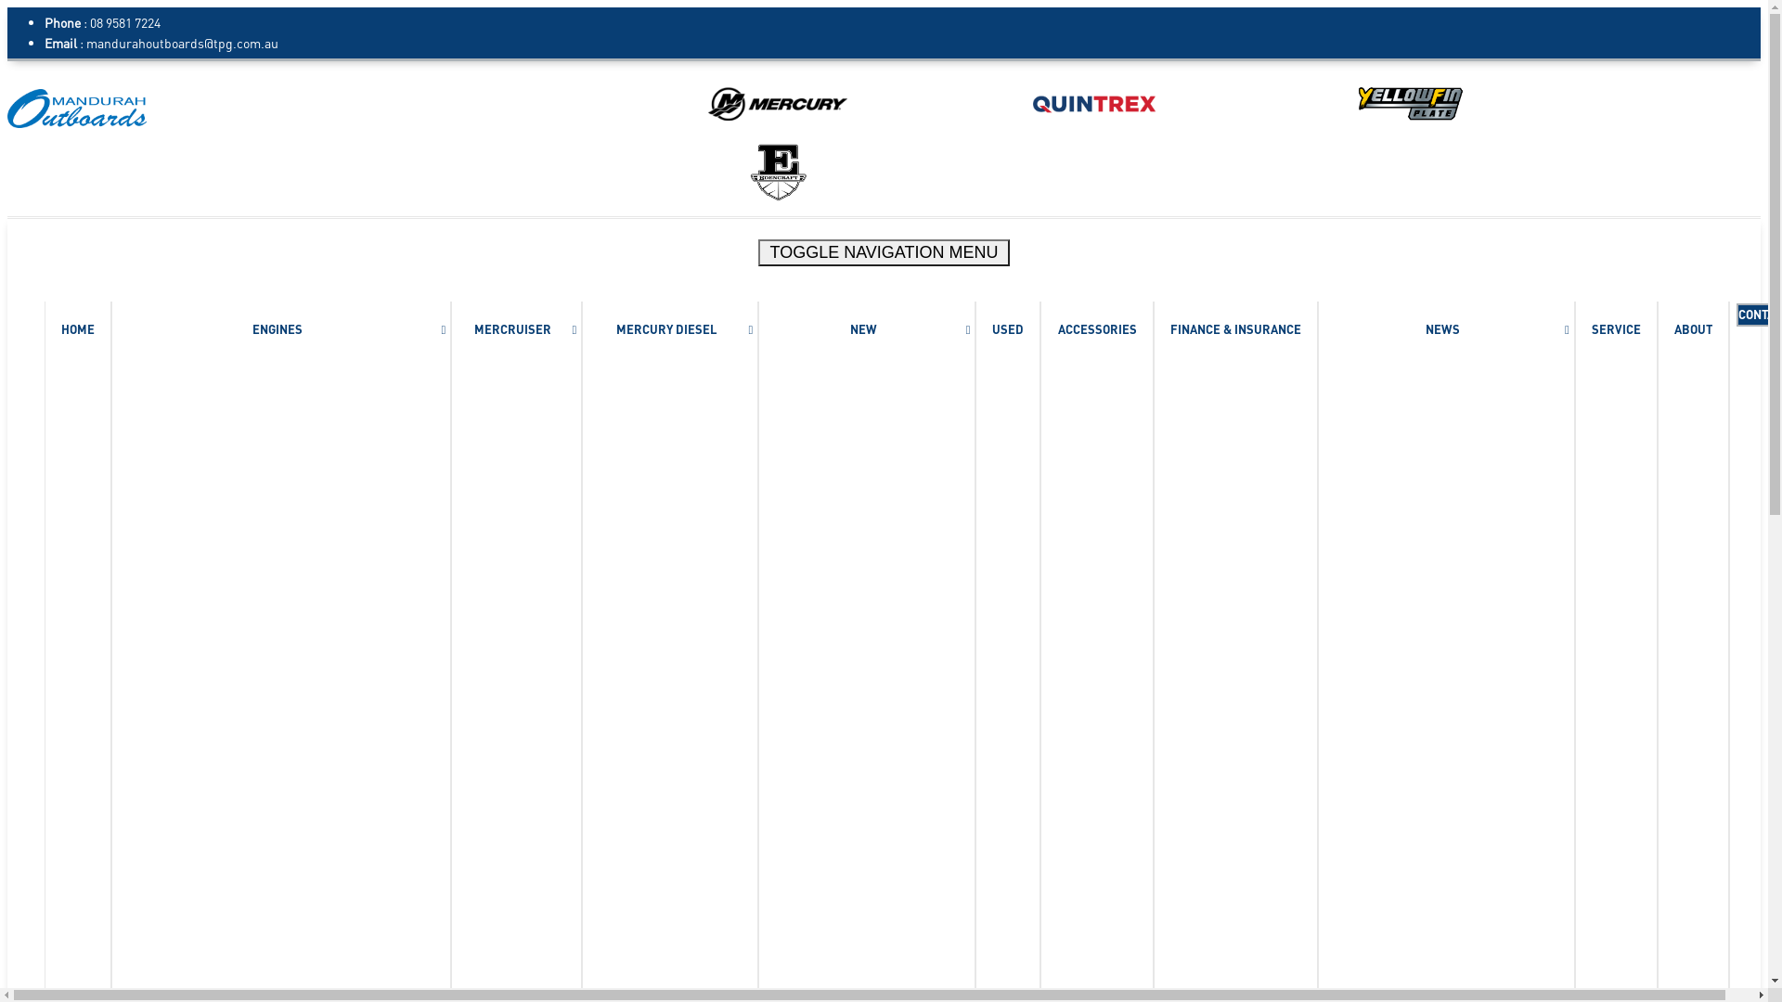 Image resolution: width=1782 pixels, height=1002 pixels. What do you see at coordinates (884, 252) in the screenshot?
I see `TOGGLE NAVIGATION MENU` at bounding box center [884, 252].